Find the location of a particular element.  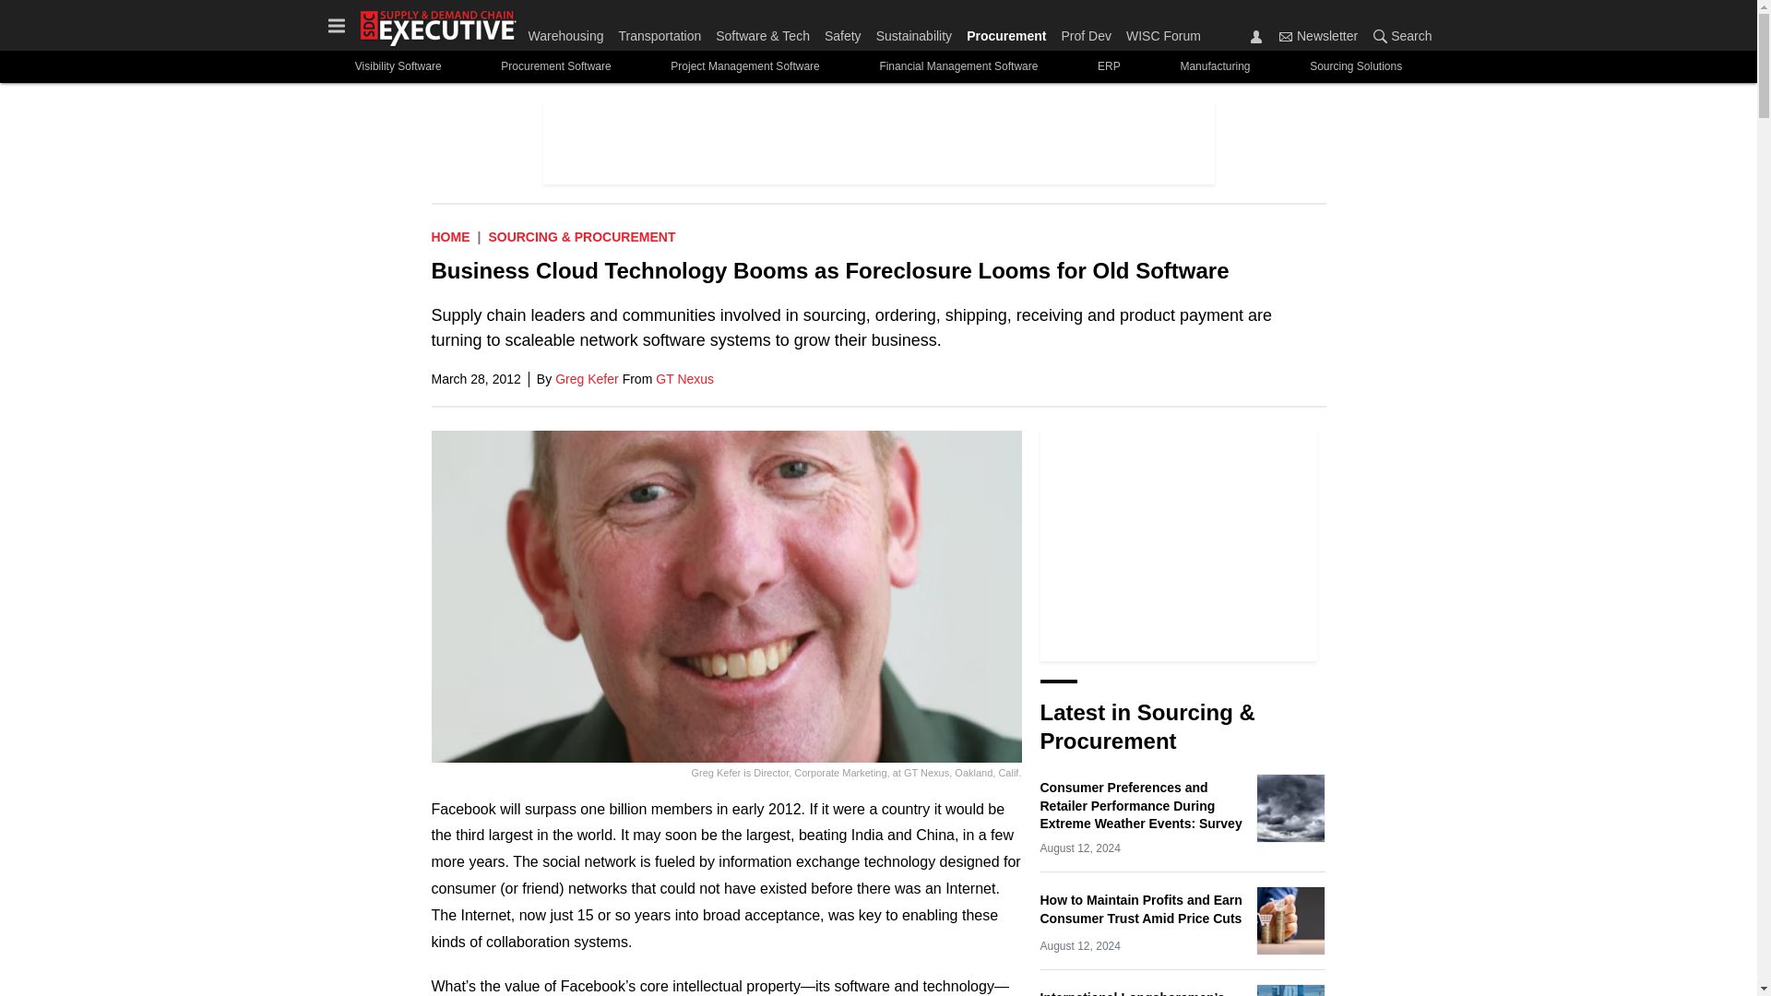

Project Management Software is located at coordinates (745, 66).